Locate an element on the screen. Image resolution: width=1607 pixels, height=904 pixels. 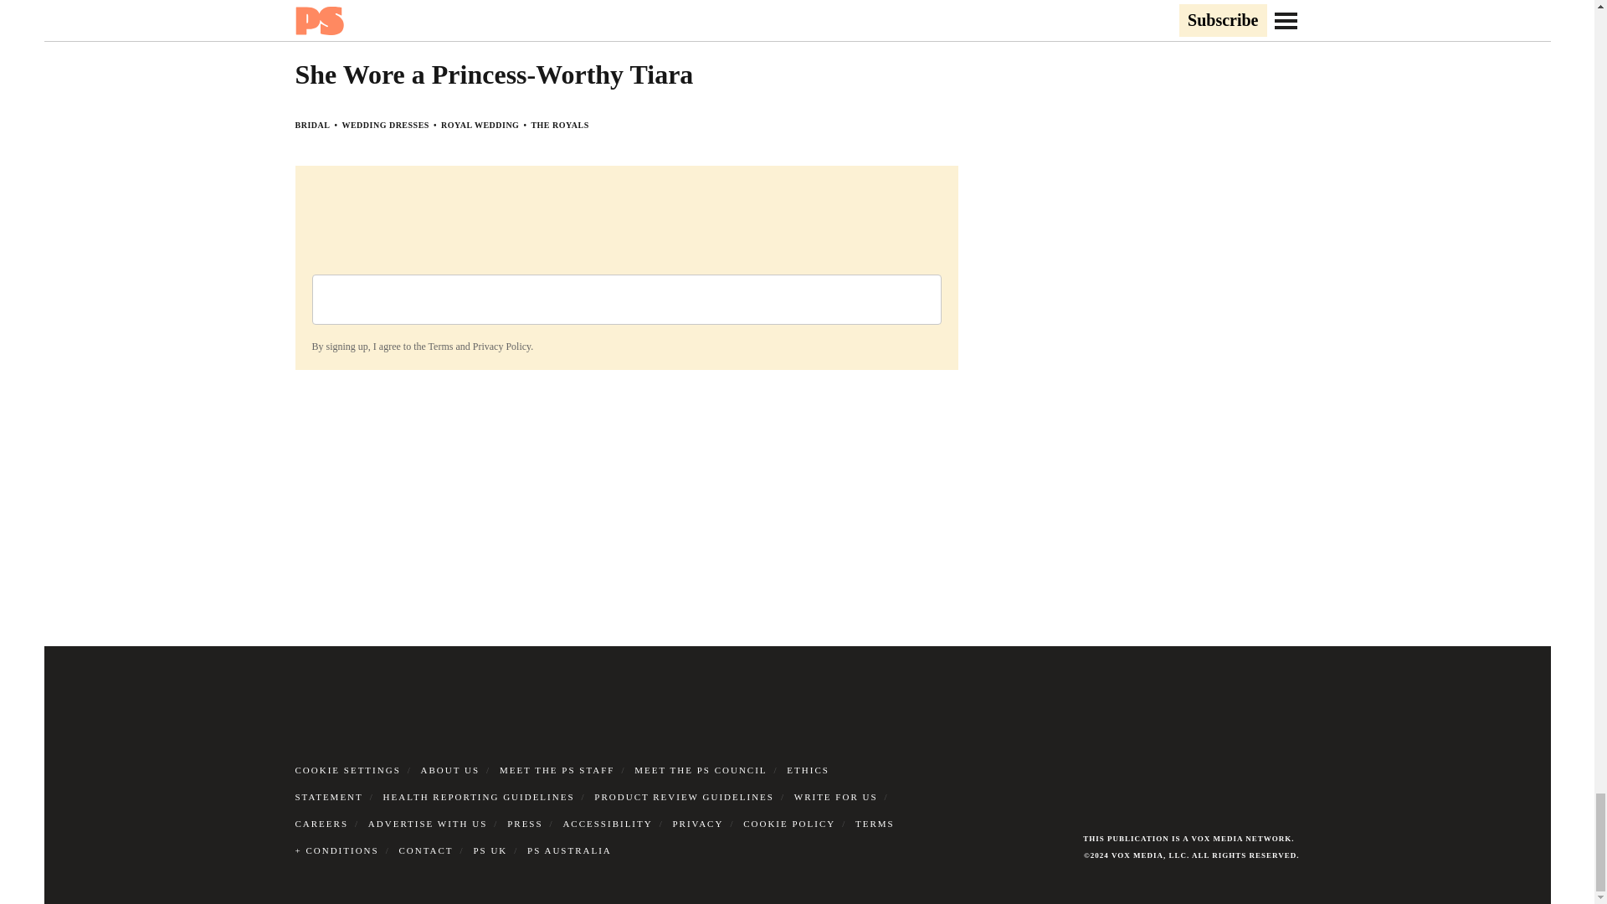
ETHICS STATEMENT is located at coordinates (561, 783).